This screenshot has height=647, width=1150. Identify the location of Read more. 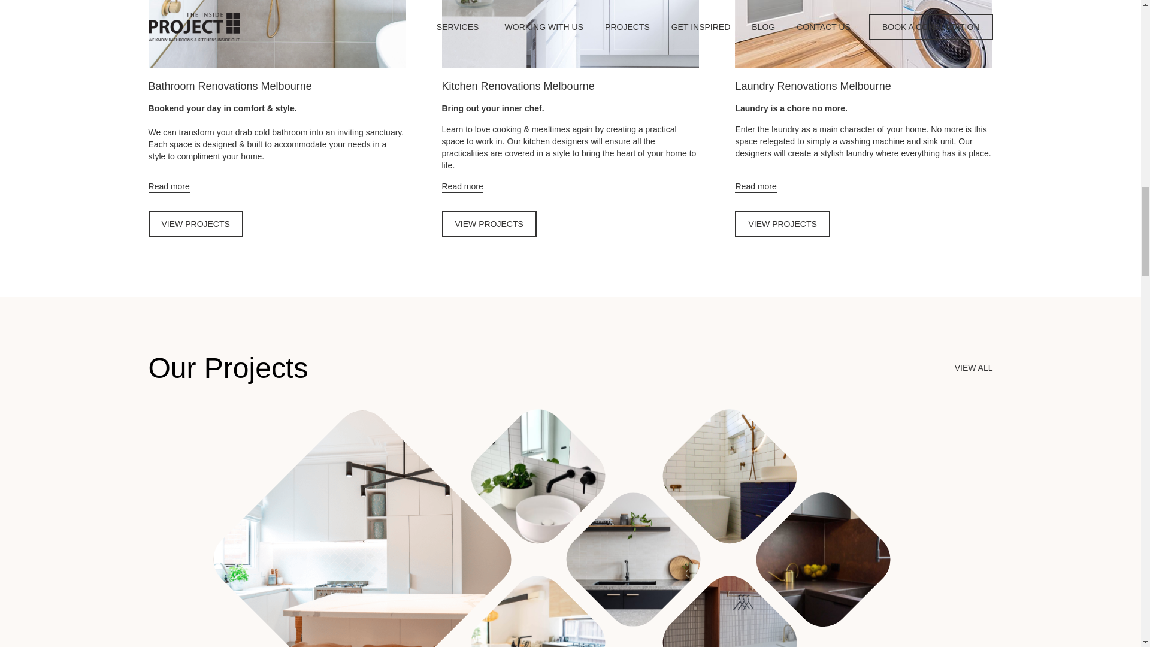
(755, 187).